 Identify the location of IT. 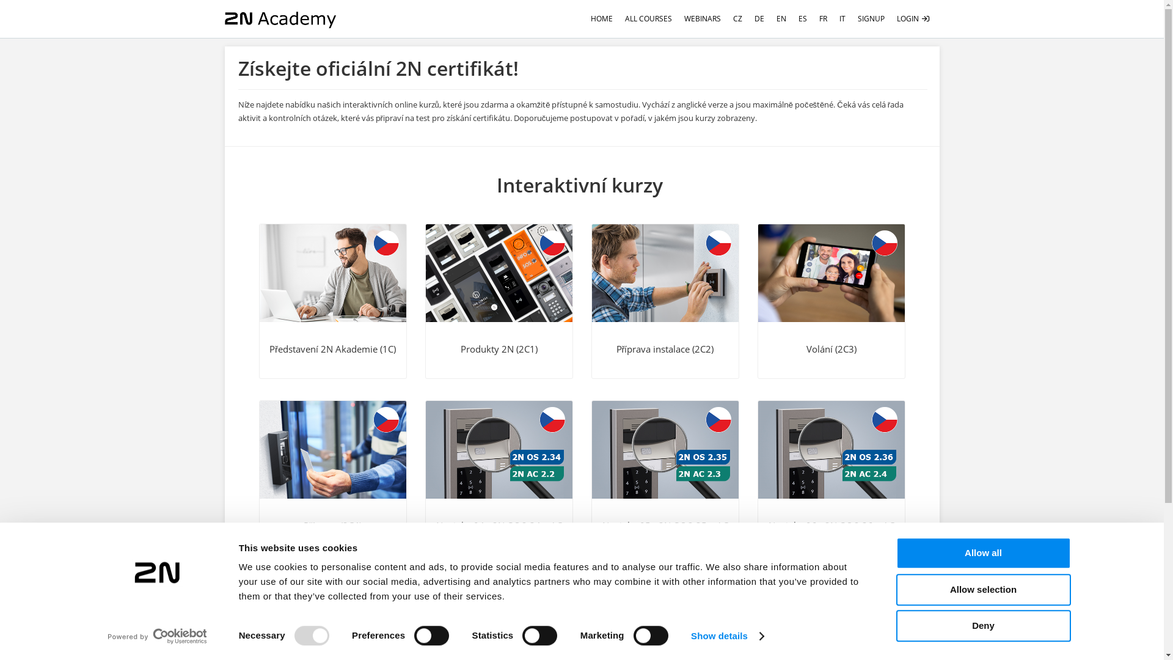
(842, 19).